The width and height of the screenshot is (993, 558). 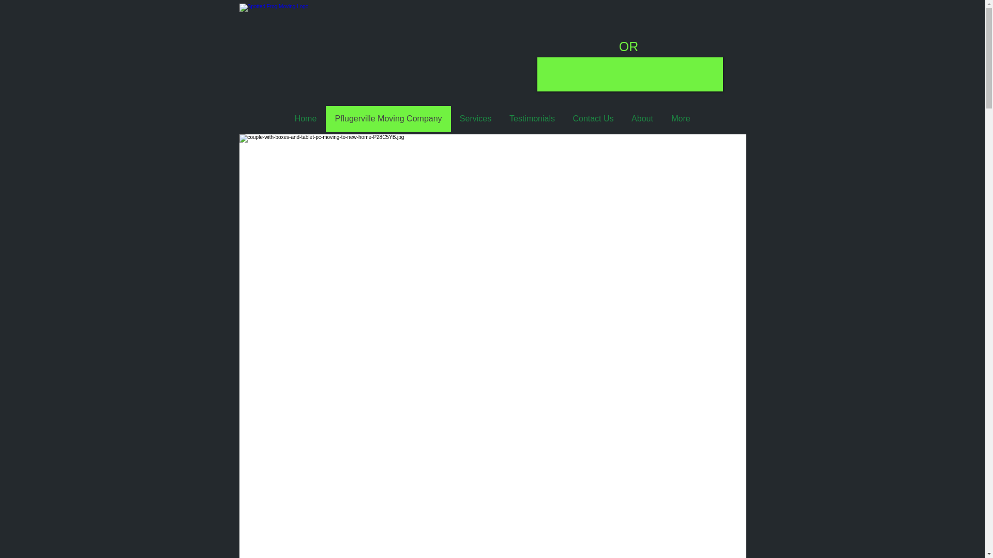 What do you see at coordinates (641, 119) in the screenshot?
I see `About` at bounding box center [641, 119].